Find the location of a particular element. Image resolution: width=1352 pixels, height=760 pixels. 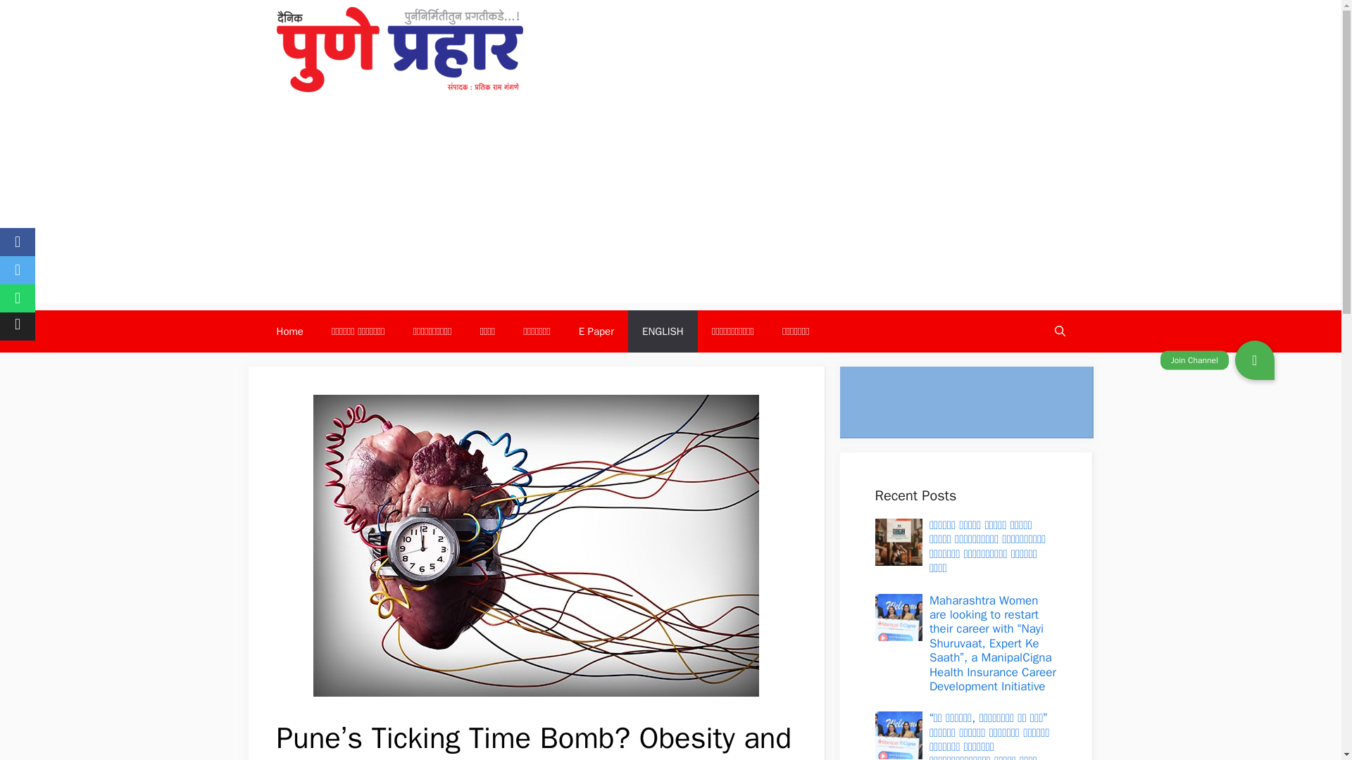

ENGLISH is located at coordinates (663, 331).